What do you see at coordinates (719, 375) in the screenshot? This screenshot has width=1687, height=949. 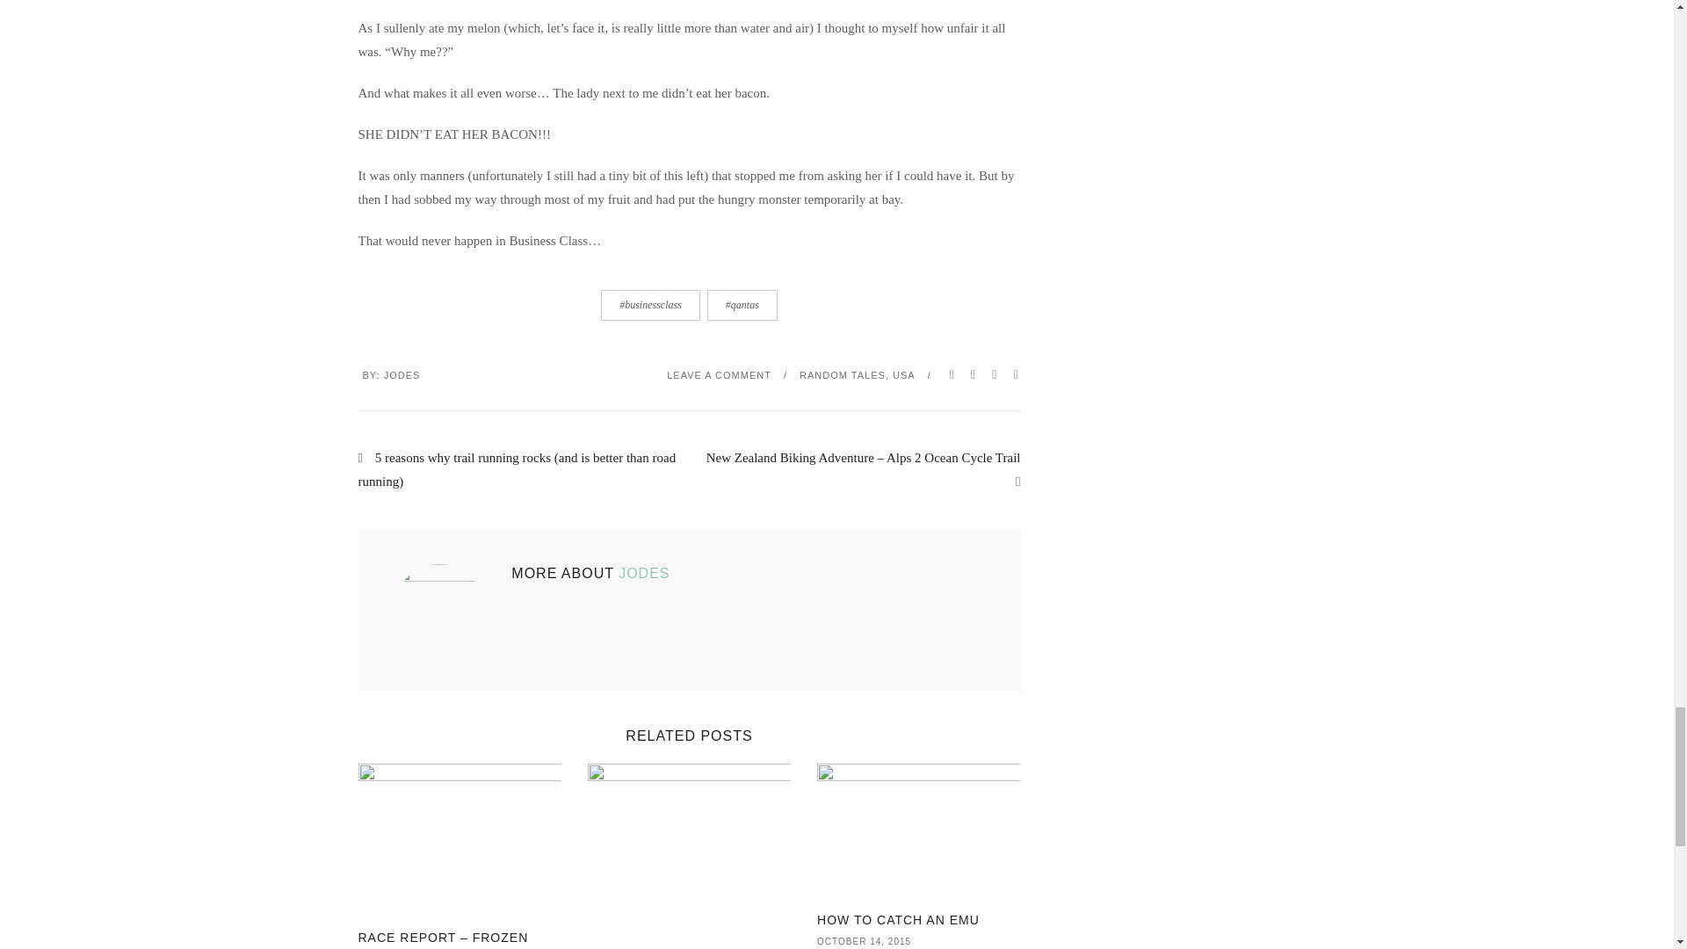 I see `LEAVE A COMMENT` at bounding box center [719, 375].